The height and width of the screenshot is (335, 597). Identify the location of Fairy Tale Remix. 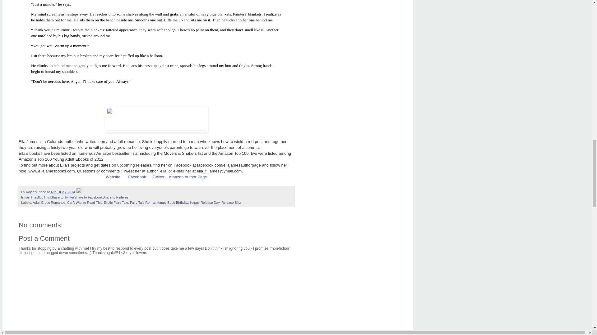
(142, 202).